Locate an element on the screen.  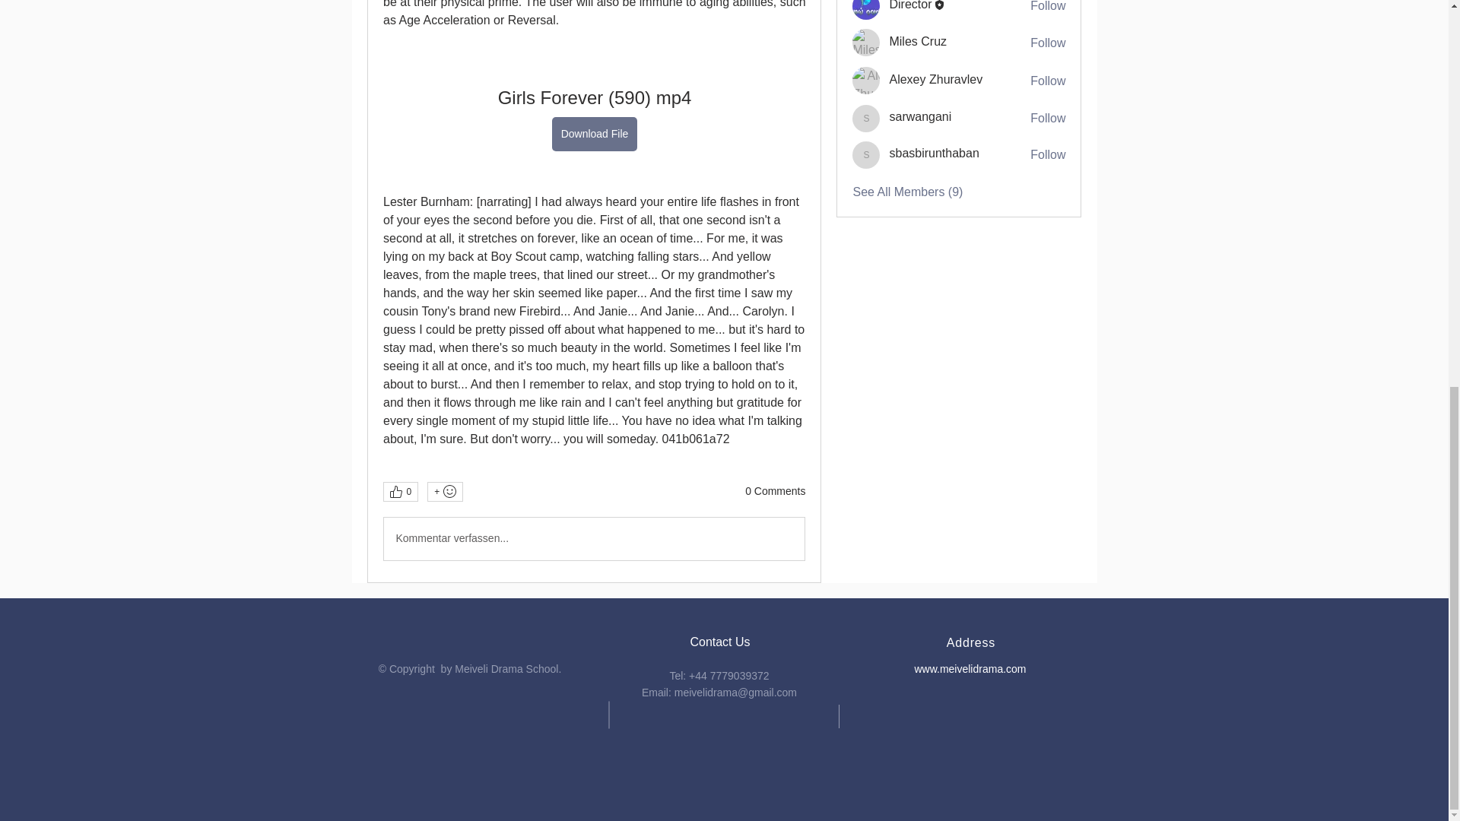
Kommentar verfassen... is located at coordinates (593, 538).